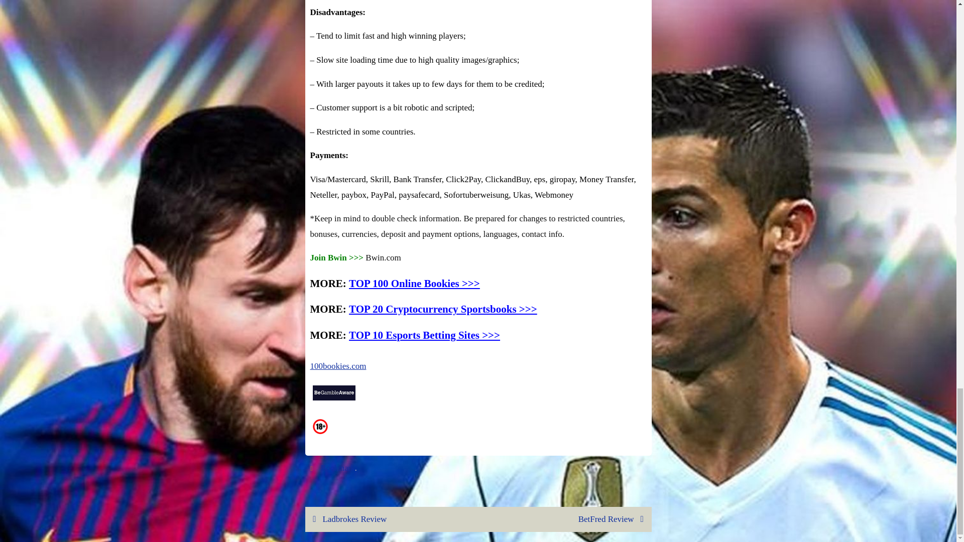 Image resolution: width=964 pixels, height=542 pixels. I want to click on BetFred Review, so click(564, 519).